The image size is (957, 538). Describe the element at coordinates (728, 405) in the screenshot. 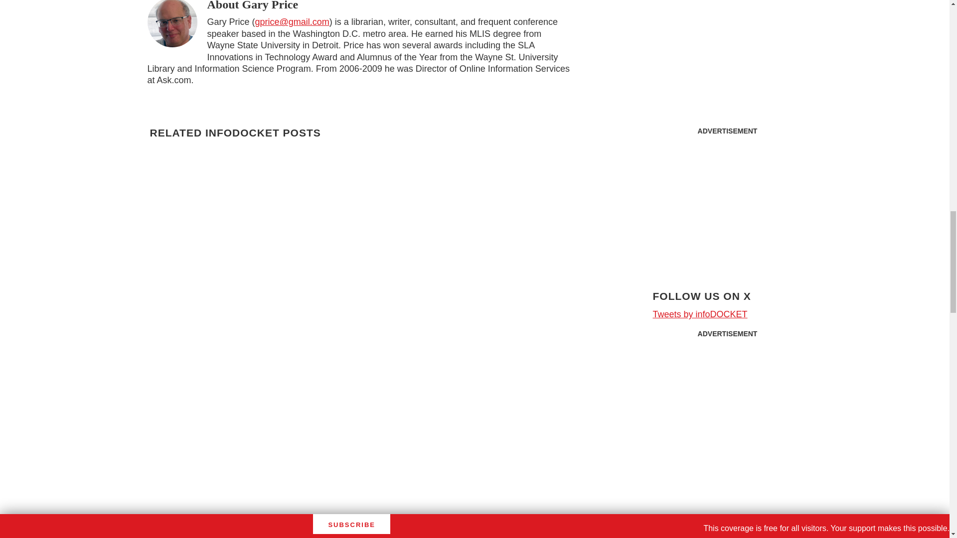

I see `3rd party ad content` at that location.